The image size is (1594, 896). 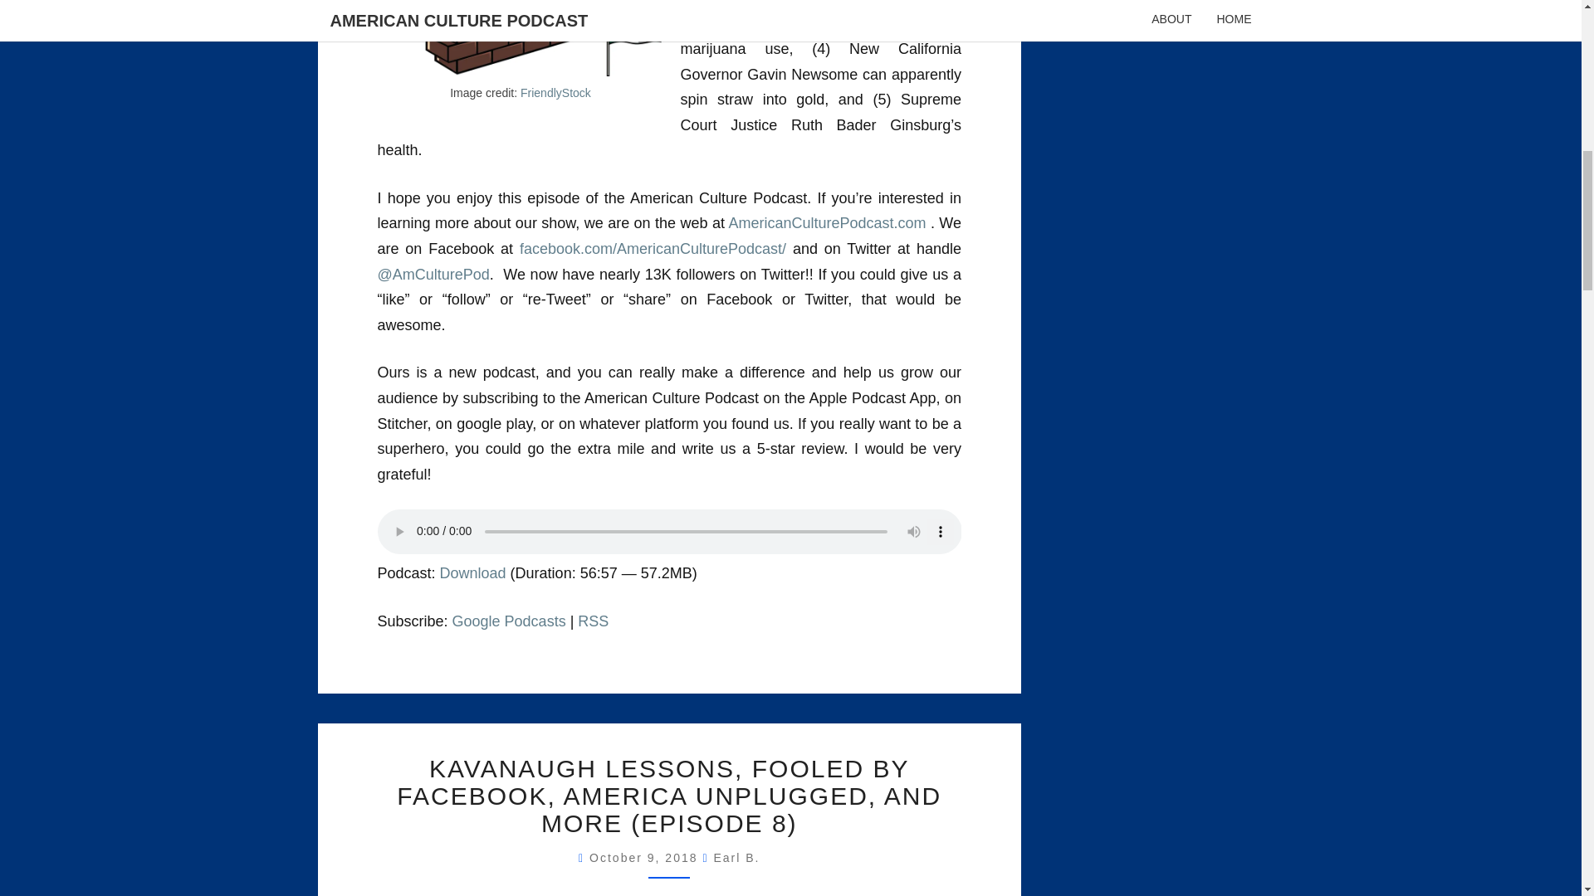 I want to click on View all posts by Earl B., so click(x=736, y=858).